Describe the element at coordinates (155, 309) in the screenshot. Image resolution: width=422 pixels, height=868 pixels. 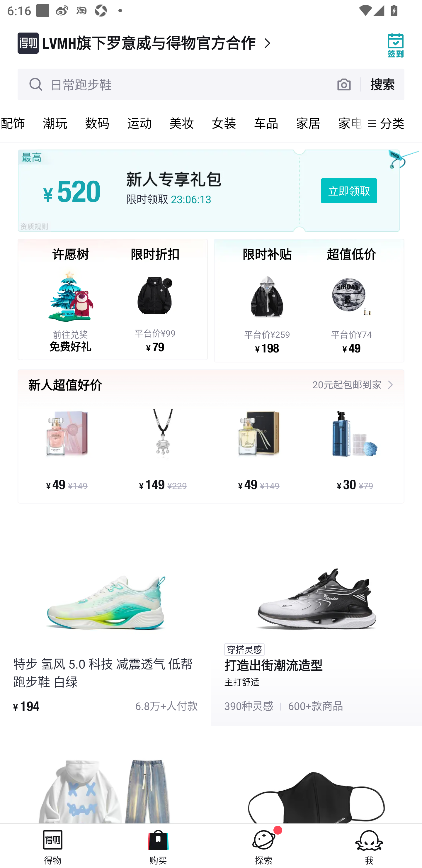
I see `平台价¥99 ¥ 79` at that location.